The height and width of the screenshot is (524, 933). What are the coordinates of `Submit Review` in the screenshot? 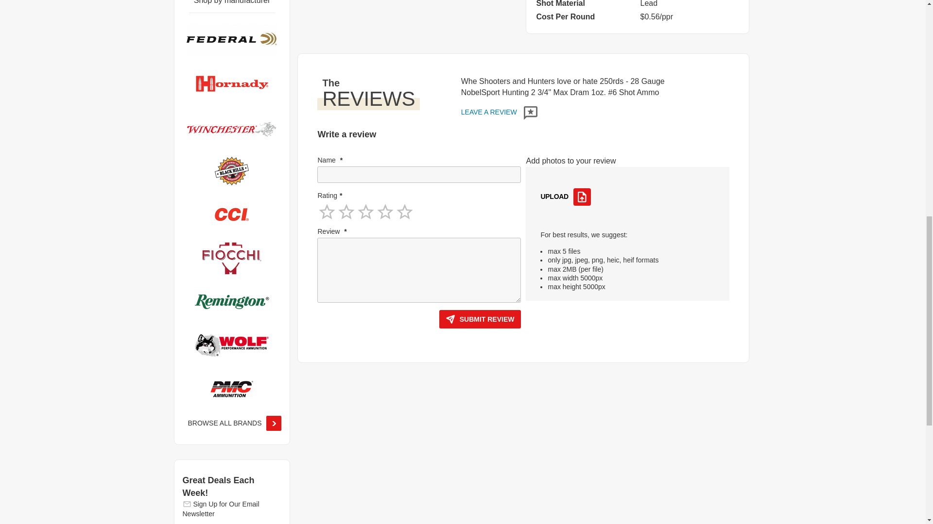 It's located at (480, 319).